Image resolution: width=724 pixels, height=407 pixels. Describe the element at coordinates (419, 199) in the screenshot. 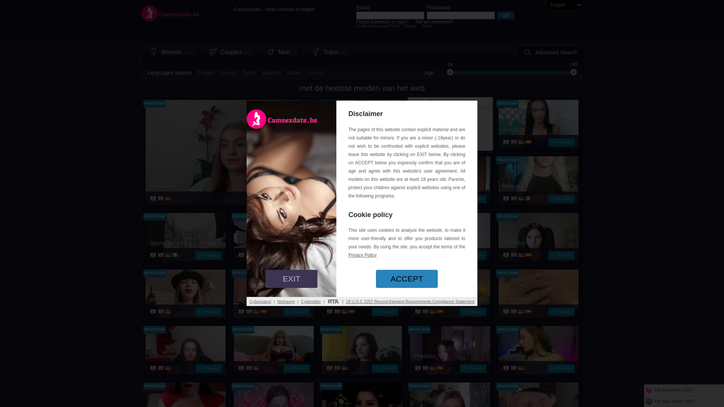

I see `Profile` at that location.